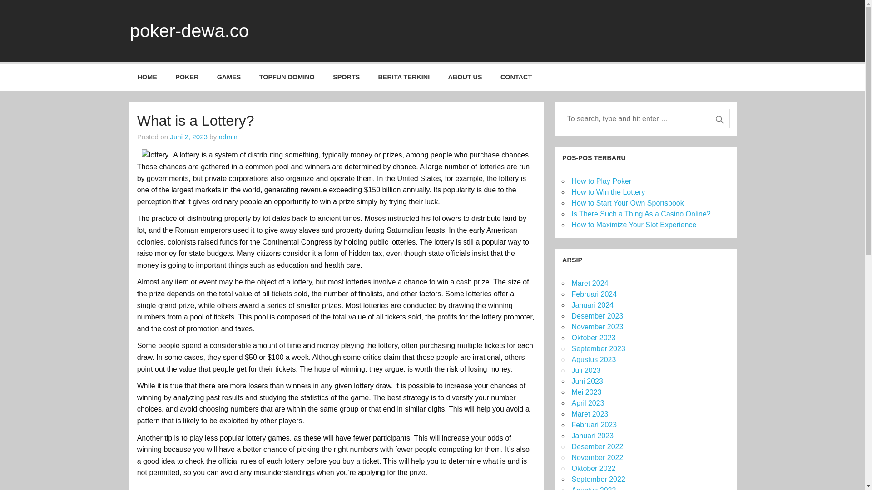 This screenshot has height=490, width=872. Describe the element at coordinates (598, 479) in the screenshot. I see `September 2022` at that location.